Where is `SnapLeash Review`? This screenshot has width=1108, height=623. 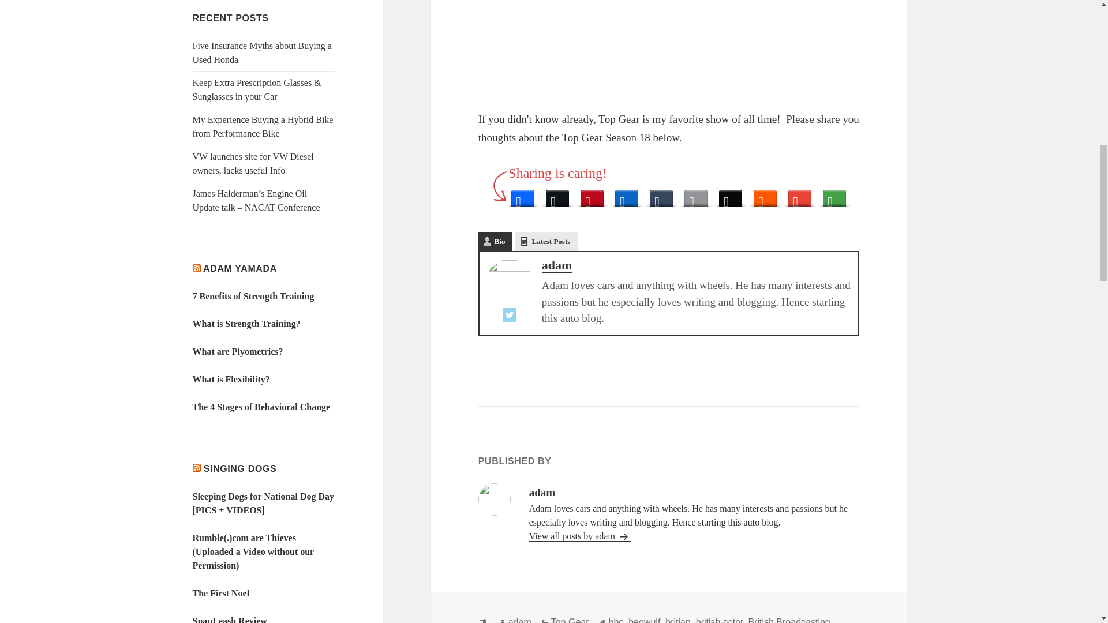 SnapLeash Review is located at coordinates (230, 620).